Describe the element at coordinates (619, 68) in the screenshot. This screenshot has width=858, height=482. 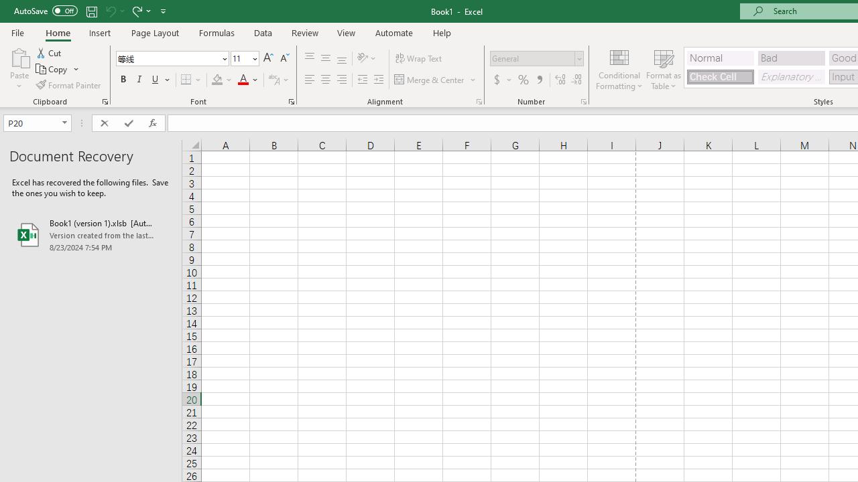
I see `Conditional Formatting` at that location.